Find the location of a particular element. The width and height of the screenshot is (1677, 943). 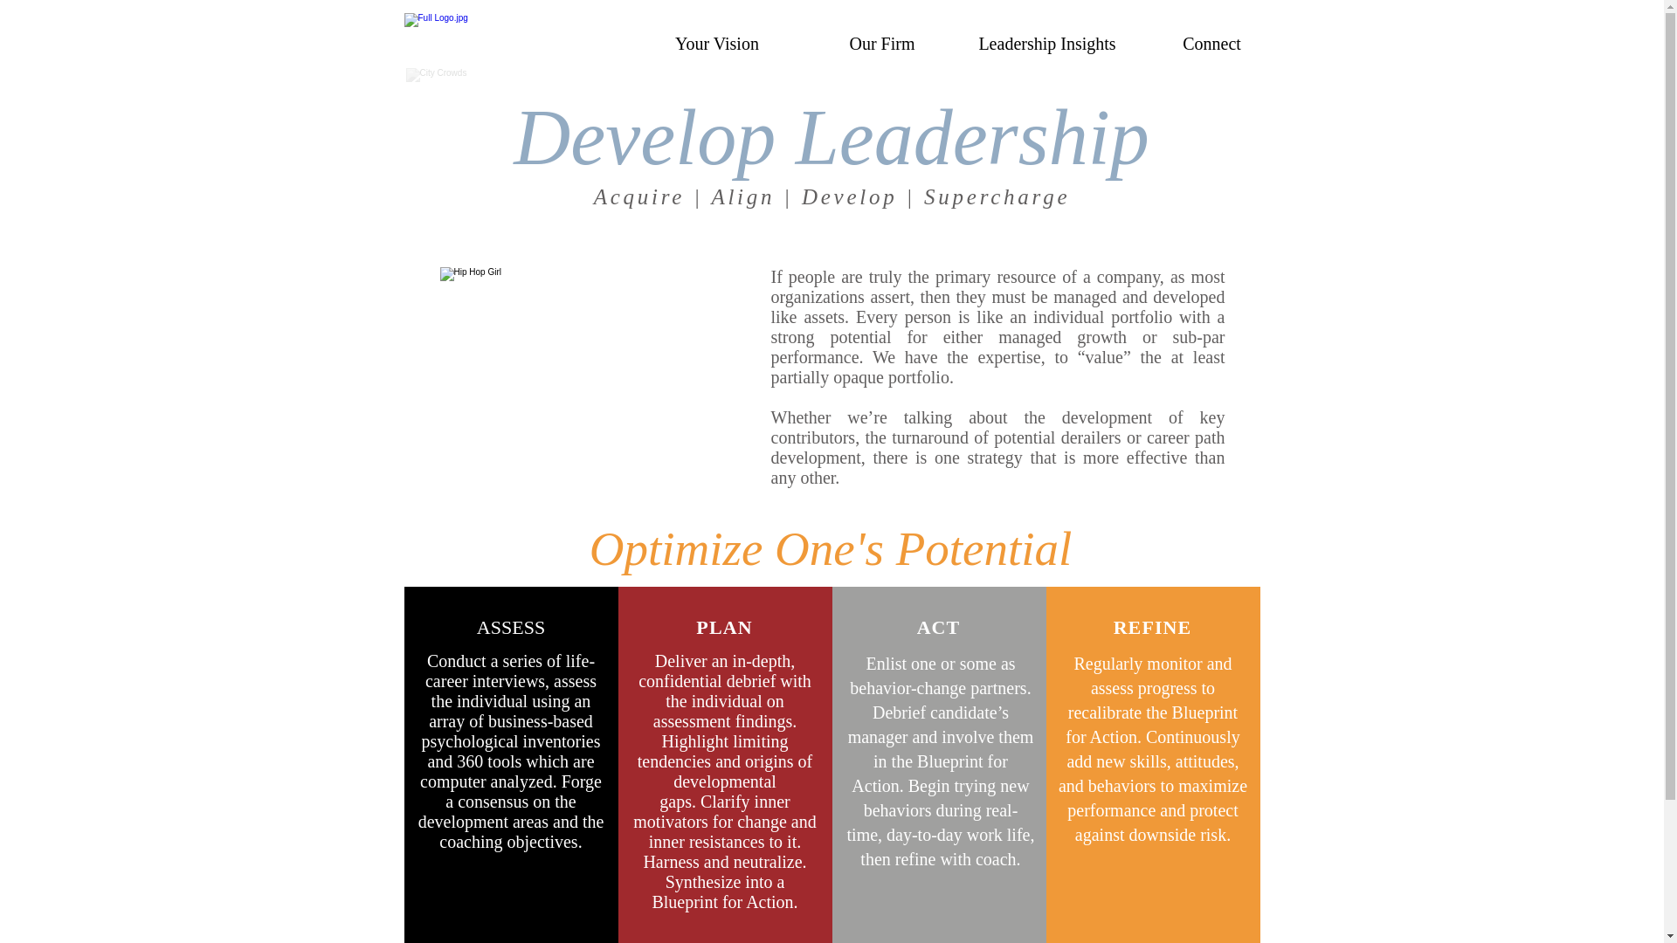

Connect is located at coordinates (1212, 44).